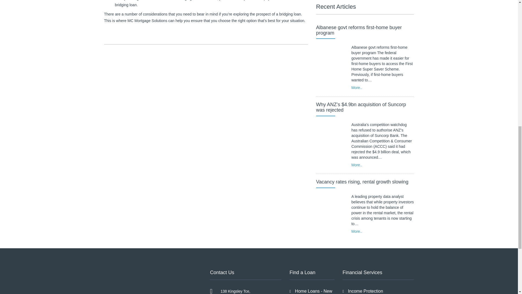 The height and width of the screenshot is (294, 522). Describe the element at coordinates (311, 291) in the screenshot. I see `Home Loans - New Loans and Refinance Mortgage Broker` at that location.